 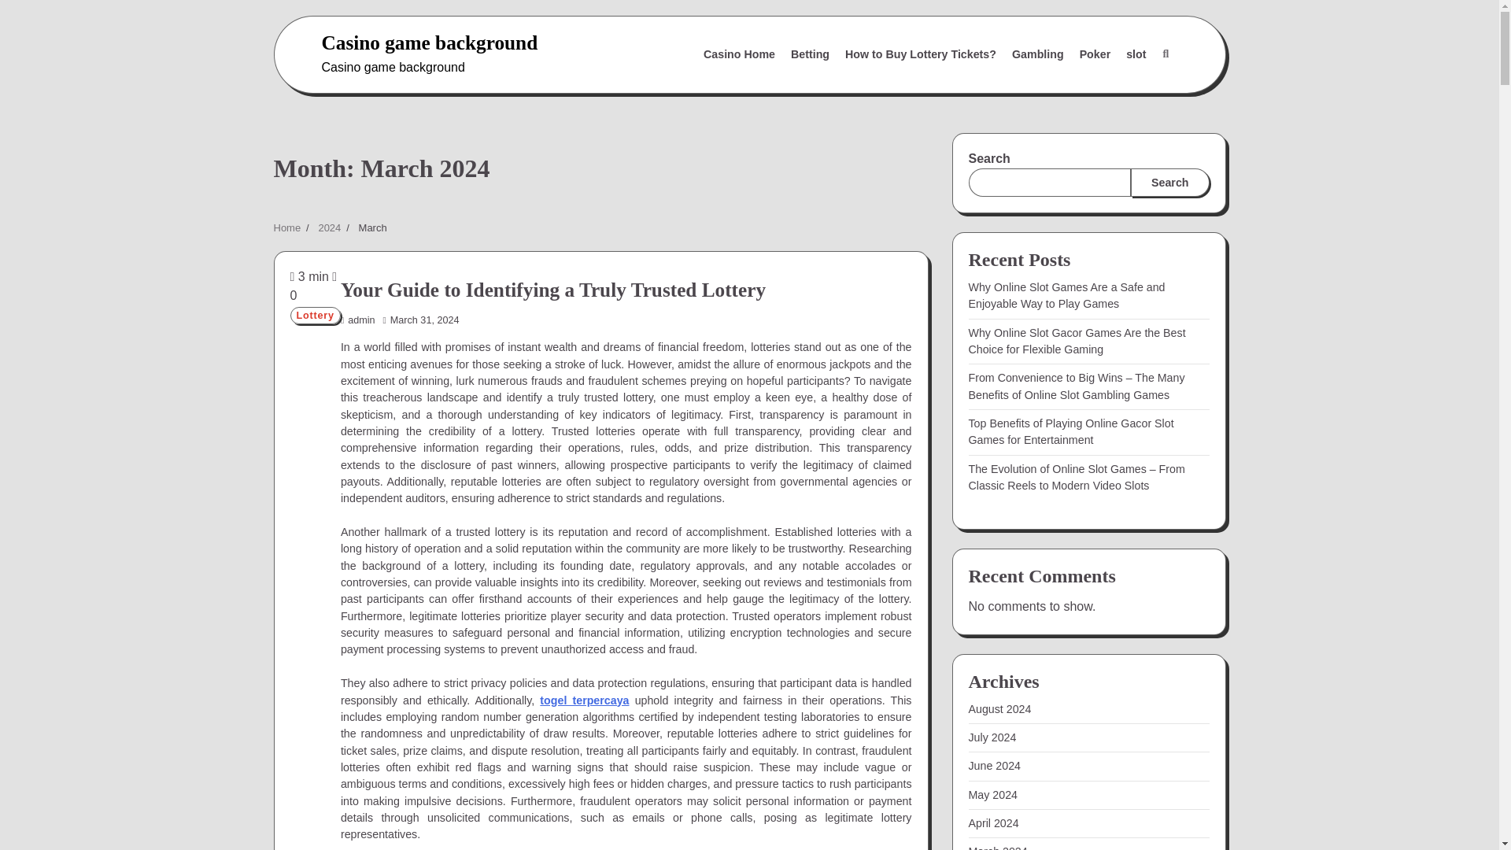 I want to click on Search, so click(x=1165, y=54).